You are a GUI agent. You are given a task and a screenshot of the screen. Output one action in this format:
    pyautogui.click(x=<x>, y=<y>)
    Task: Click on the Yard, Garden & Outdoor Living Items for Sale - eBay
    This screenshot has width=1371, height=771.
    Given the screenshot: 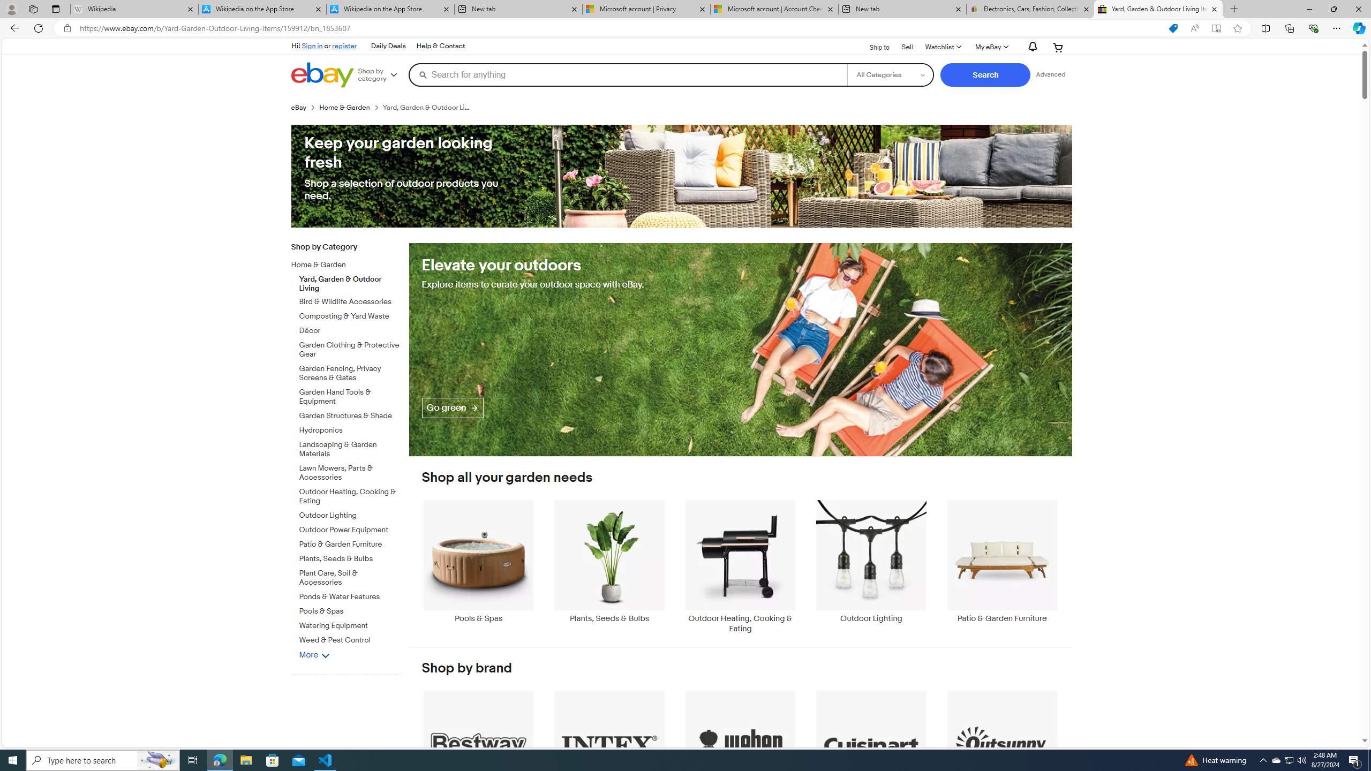 What is the action you would take?
    pyautogui.click(x=1158, y=9)
    